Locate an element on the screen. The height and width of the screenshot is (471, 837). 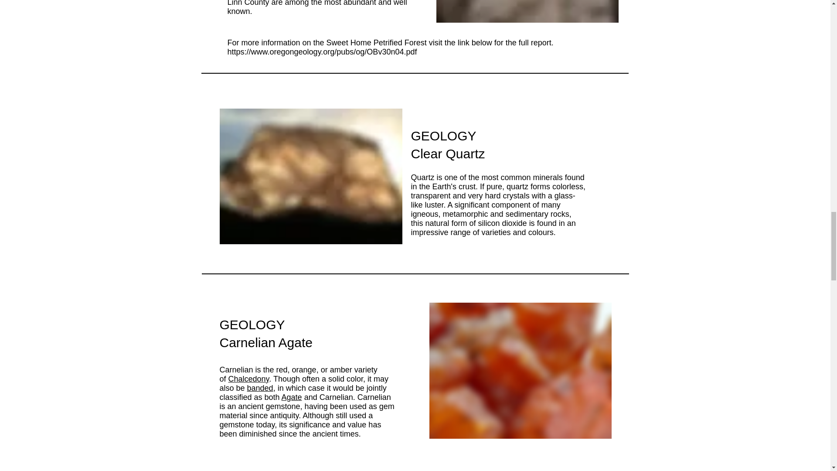
Chalcedony is located at coordinates (249, 379).